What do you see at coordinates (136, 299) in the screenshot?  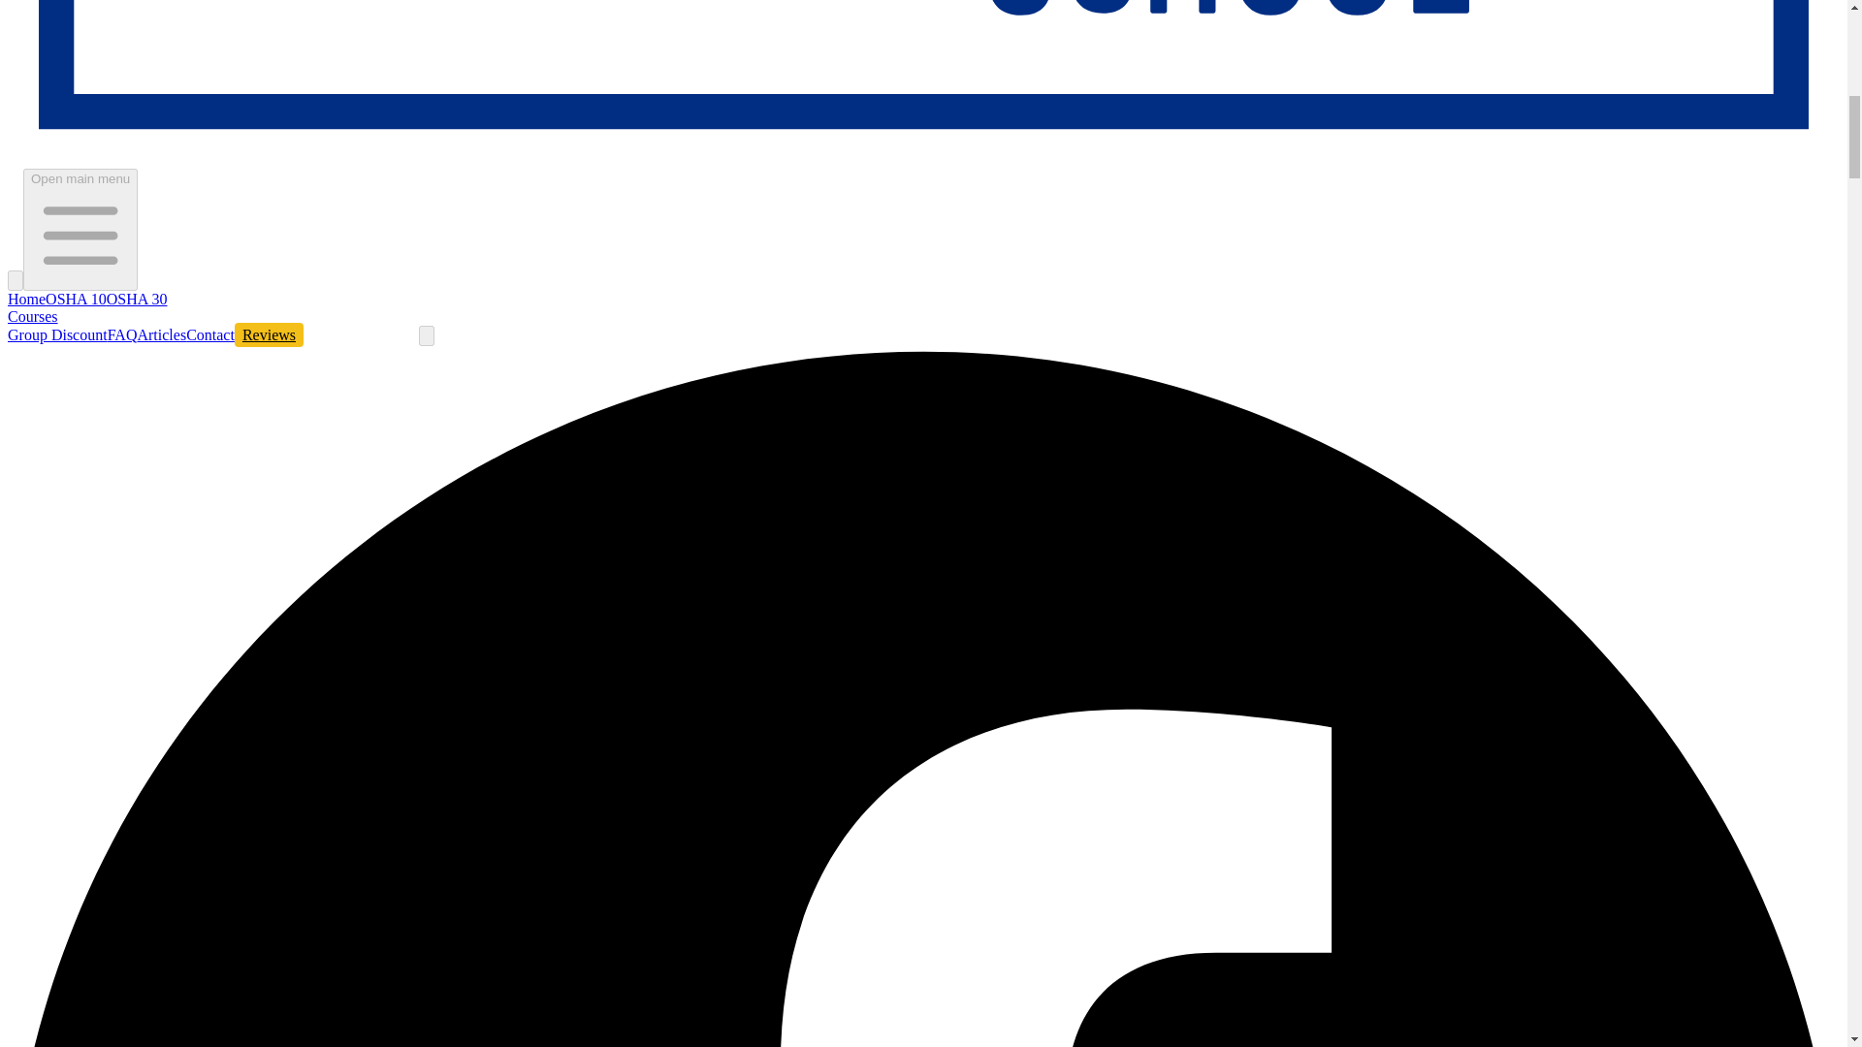 I see `OSHA 30` at bounding box center [136, 299].